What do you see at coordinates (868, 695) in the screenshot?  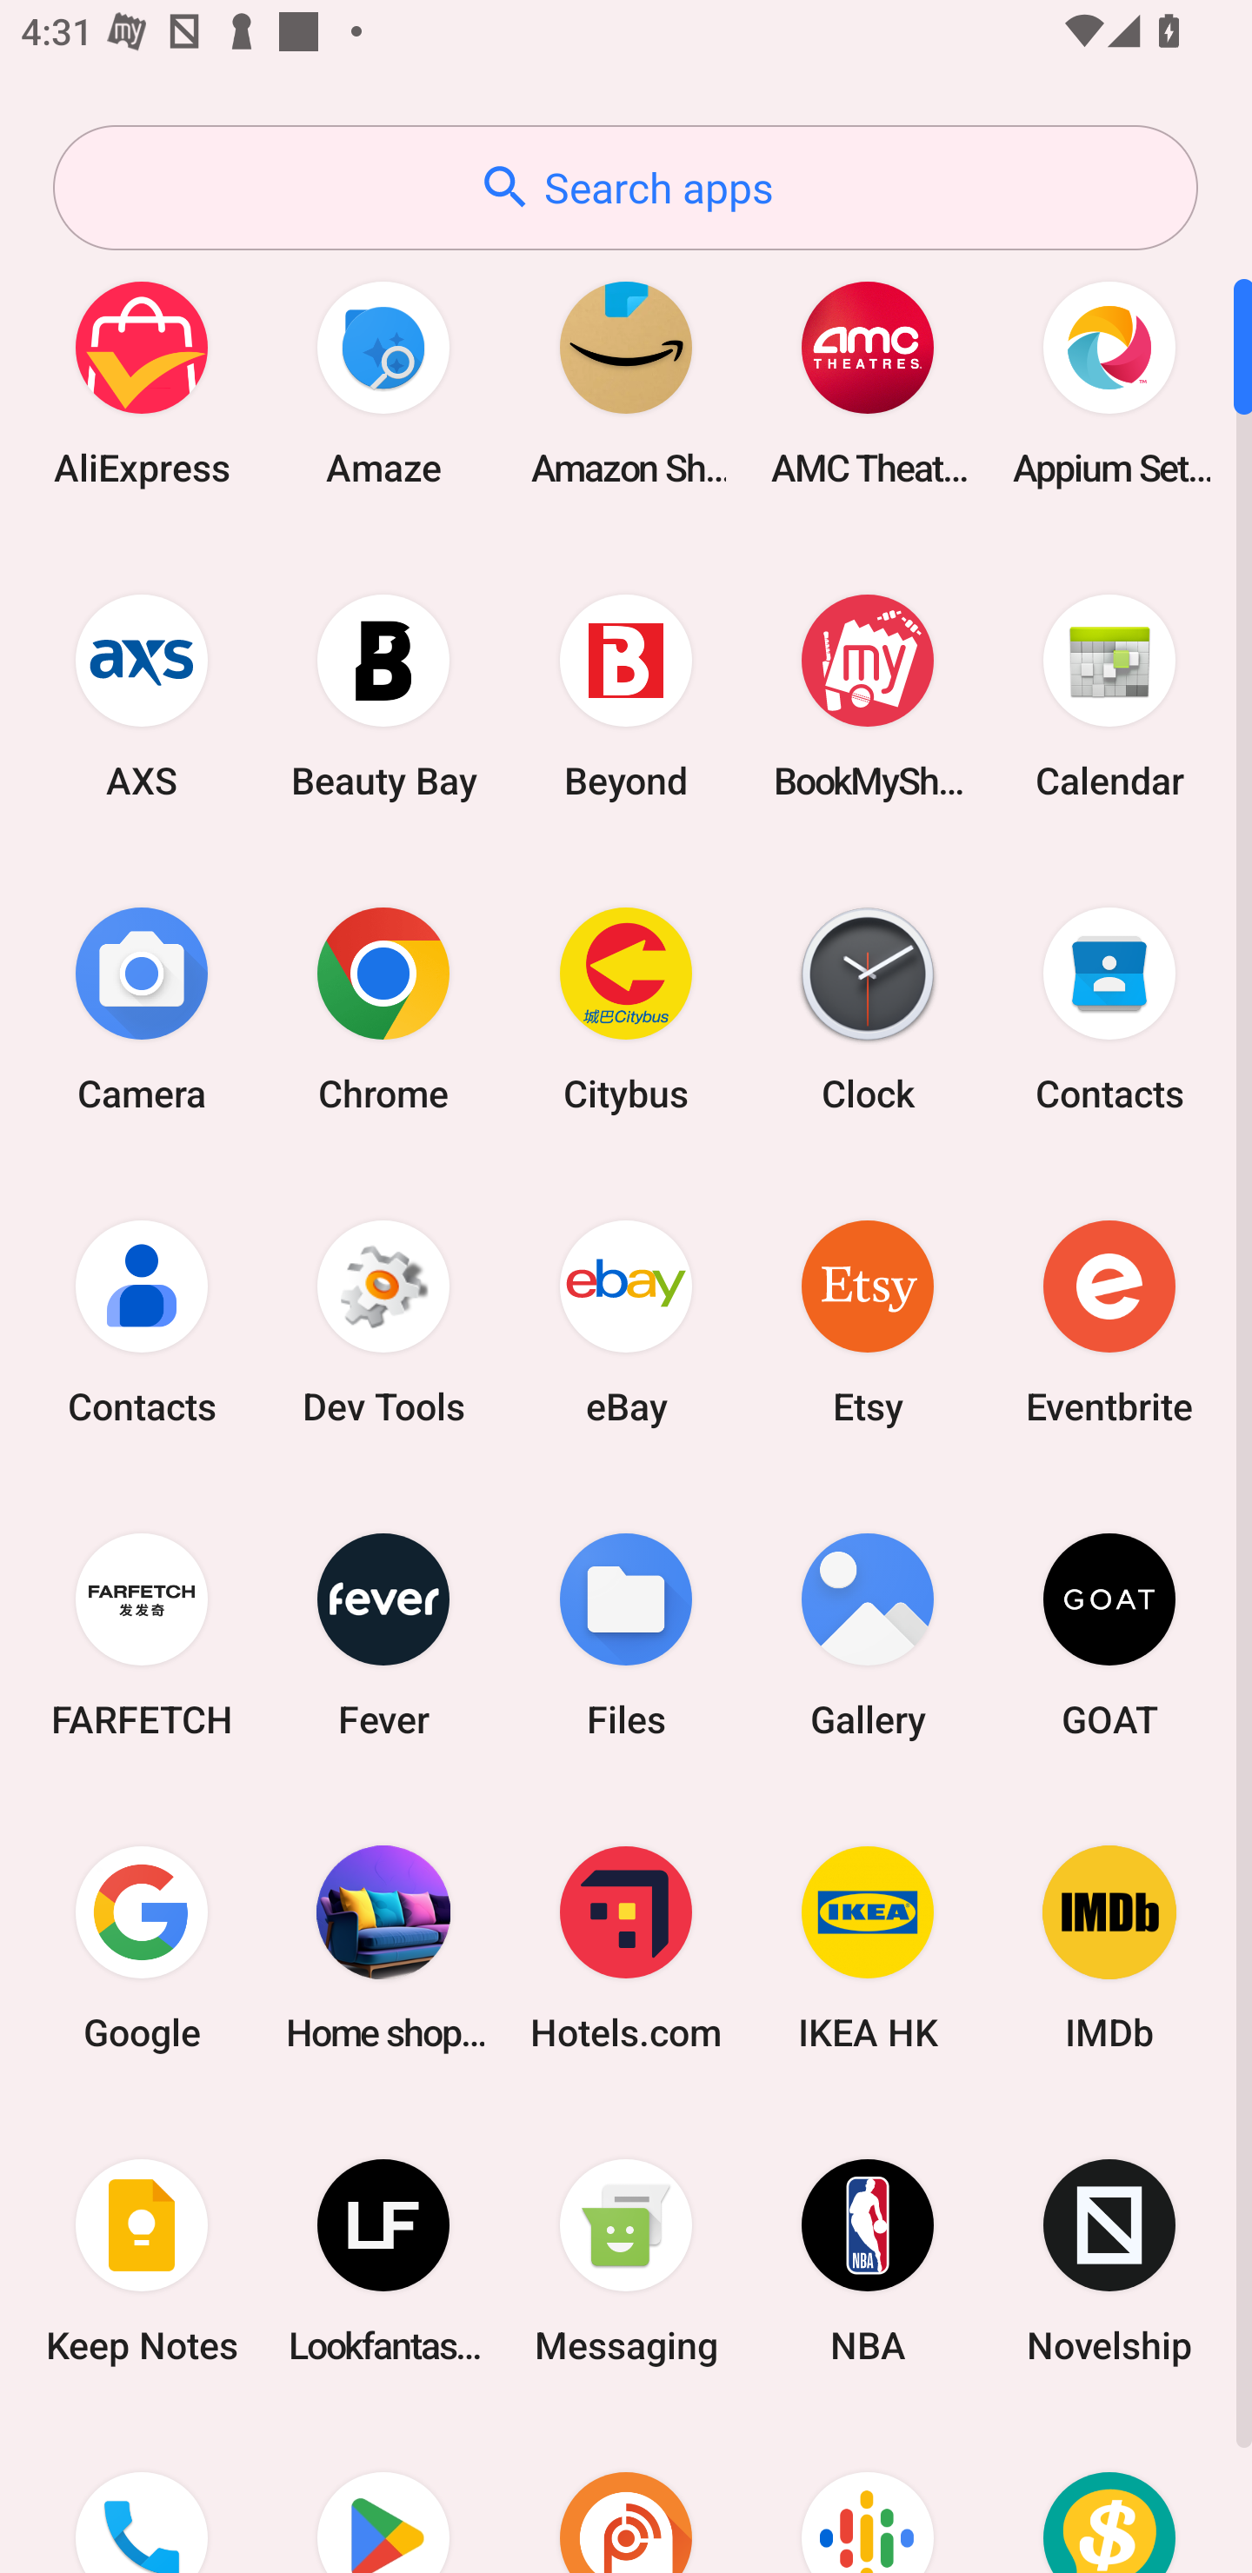 I see `BookMyShow` at bounding box center [868, 695].